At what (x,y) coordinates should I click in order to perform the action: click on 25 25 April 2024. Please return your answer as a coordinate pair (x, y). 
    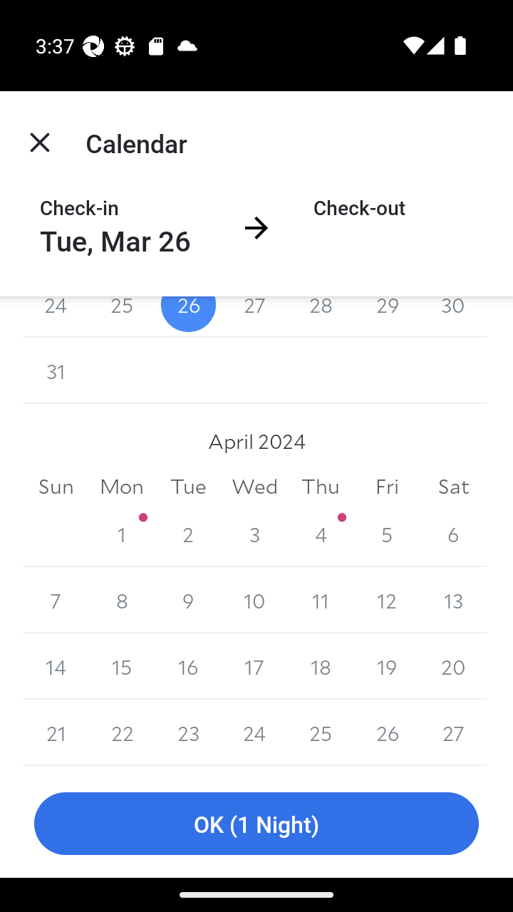
    Looking at the image, I should click on (321, 732).